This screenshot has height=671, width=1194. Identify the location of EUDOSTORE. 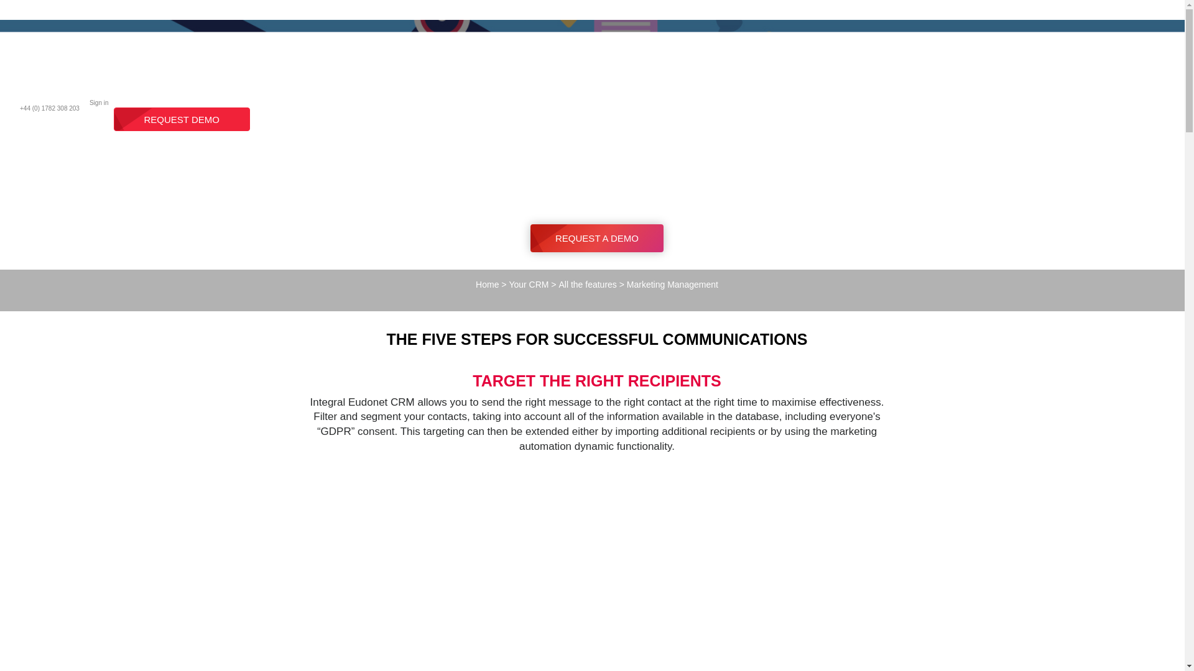
(201, 47).